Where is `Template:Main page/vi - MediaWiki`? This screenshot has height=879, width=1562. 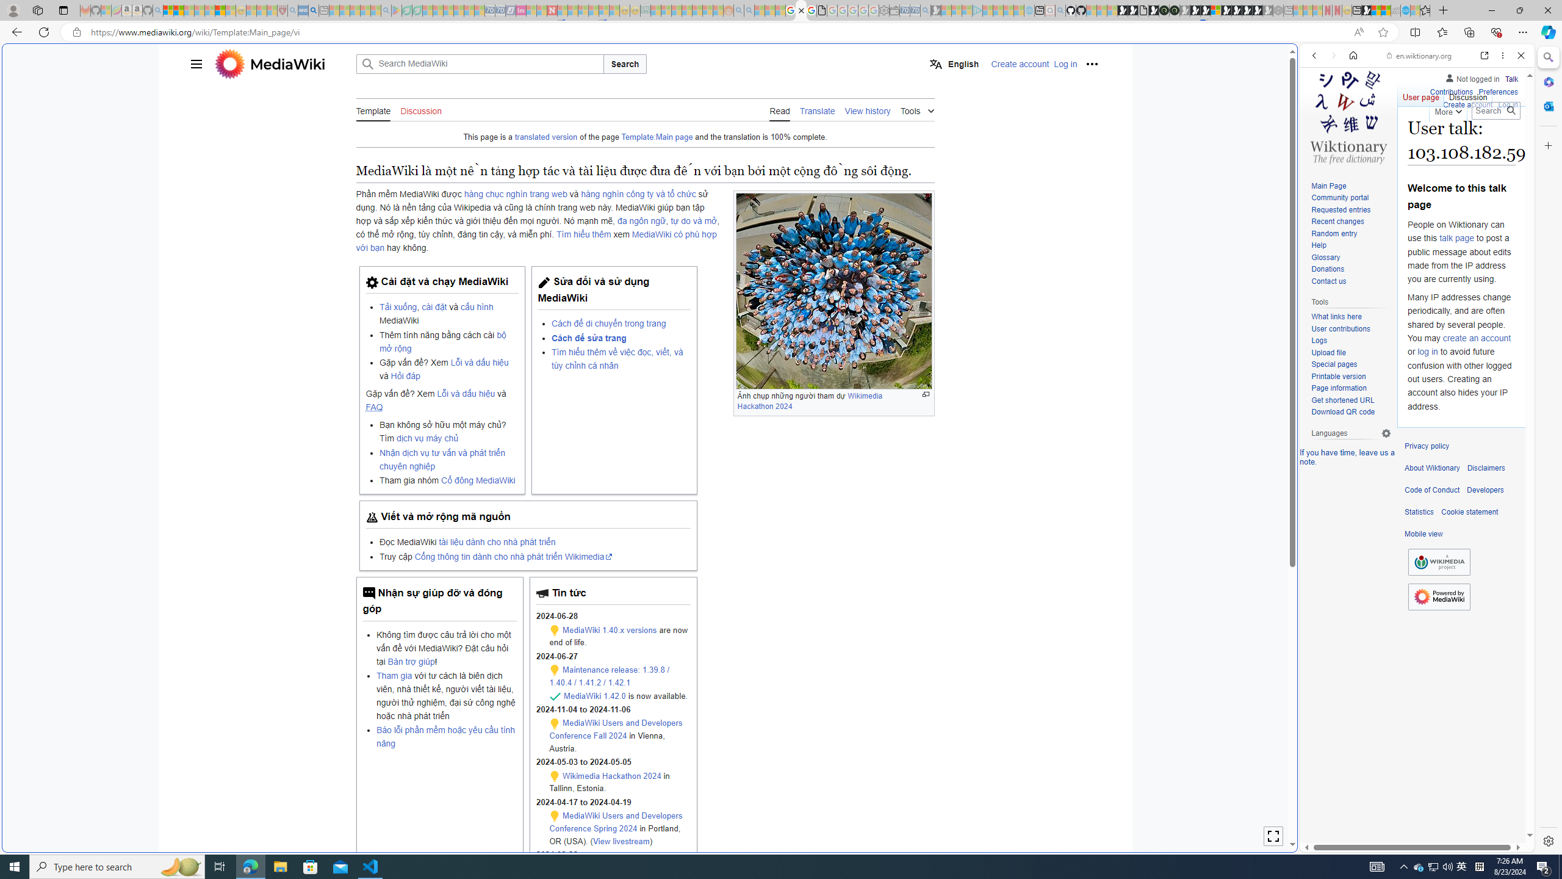
Template:Main page/vi - MediaWiki is located at coordinates (801, 10).